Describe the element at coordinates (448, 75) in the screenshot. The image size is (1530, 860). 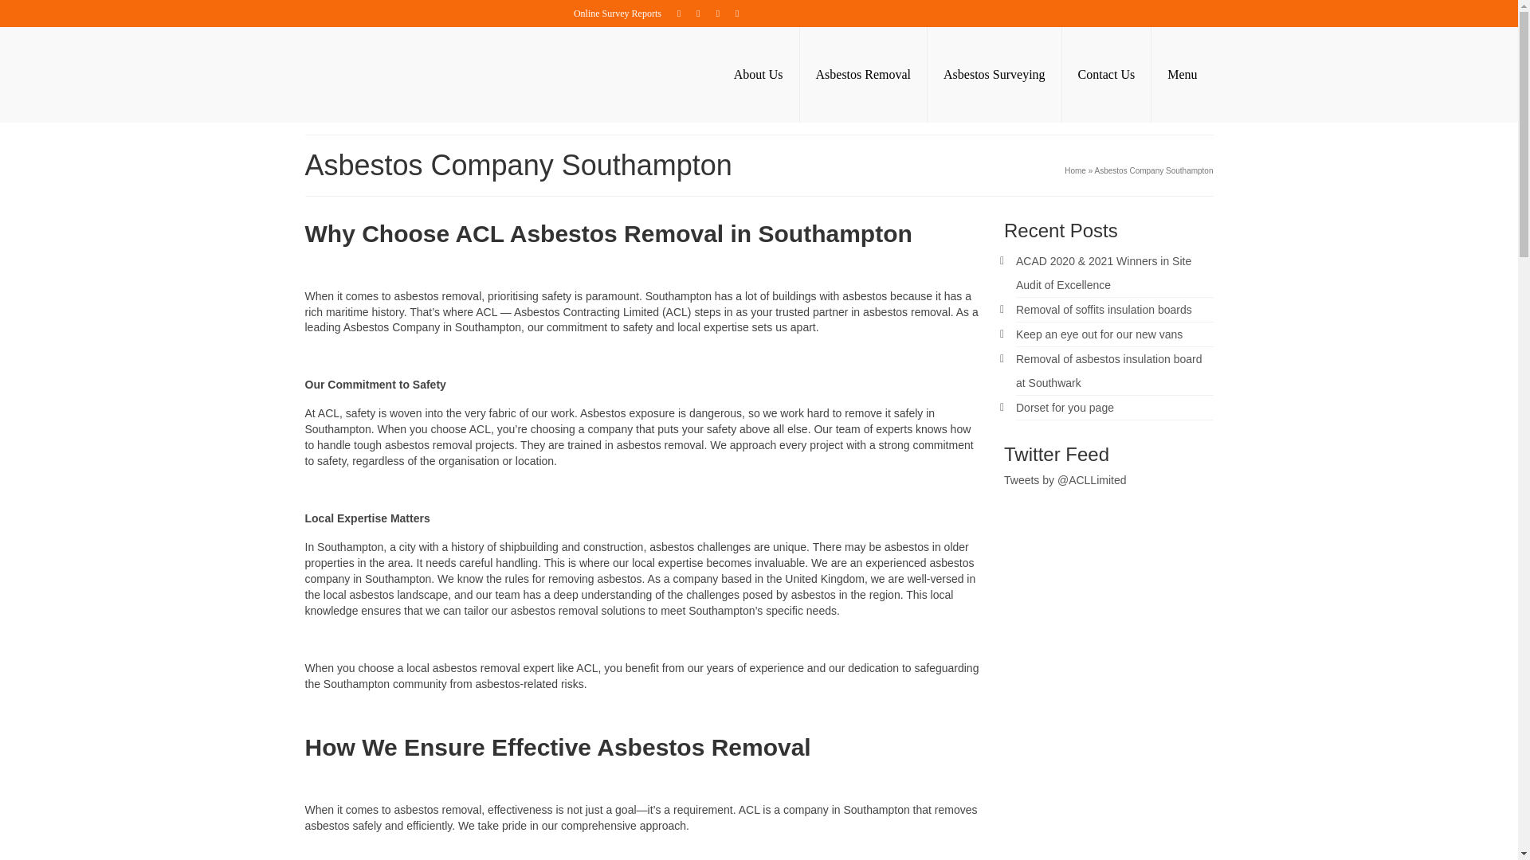
I see `Asbestos Contracting Limited ` at that location.